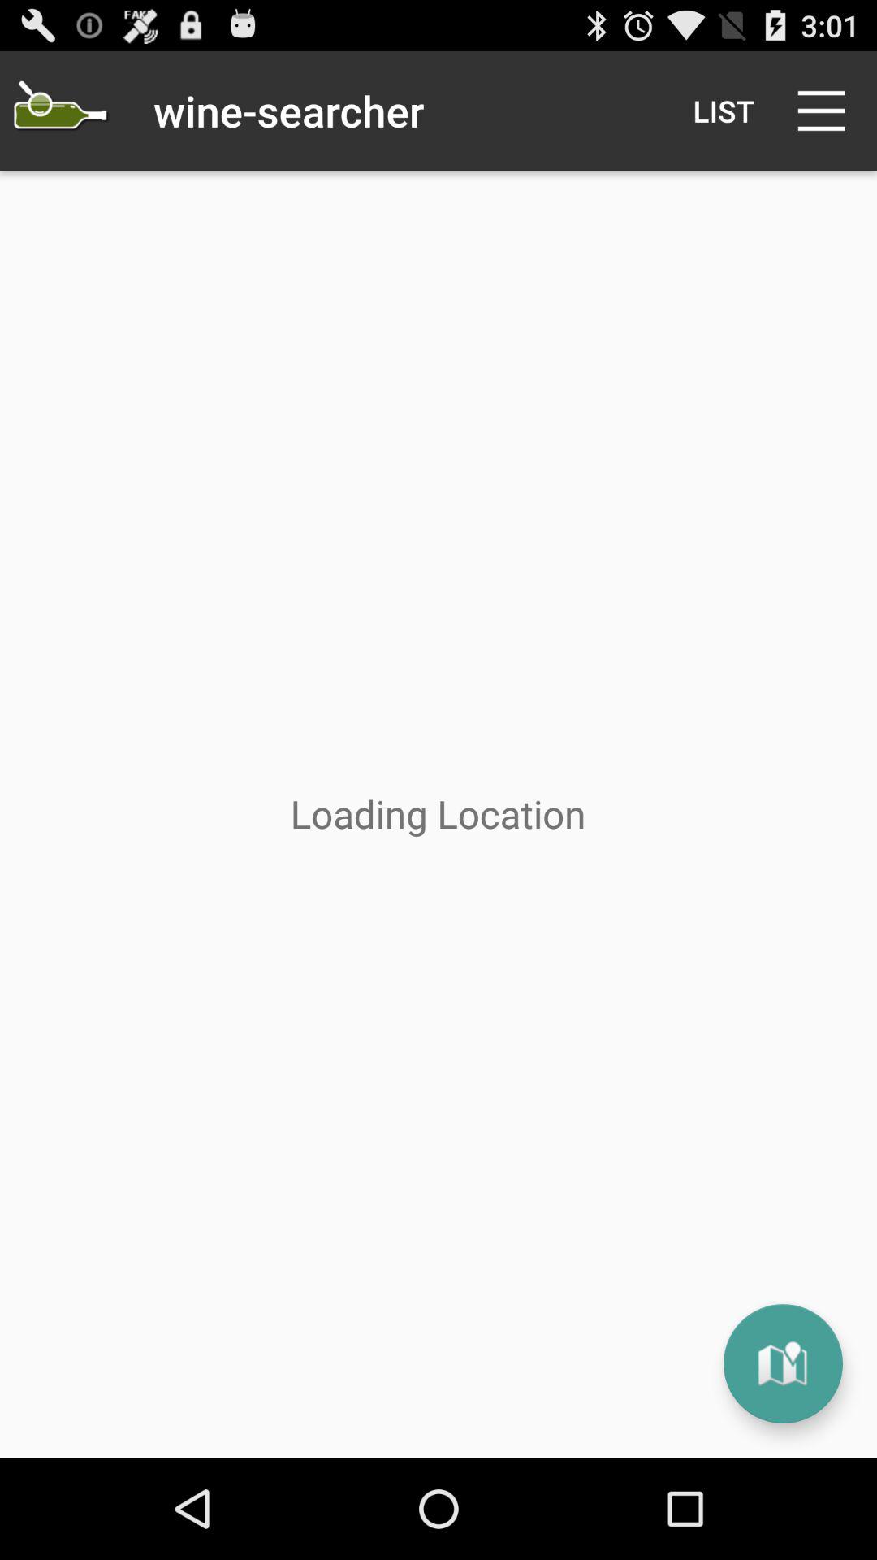 The width and height of the screenshot is (877, 1560). Describe the element at coordinates (59, 110) in the screenshot. I see `turn on item to the left of the wine-searcher item` at that location.